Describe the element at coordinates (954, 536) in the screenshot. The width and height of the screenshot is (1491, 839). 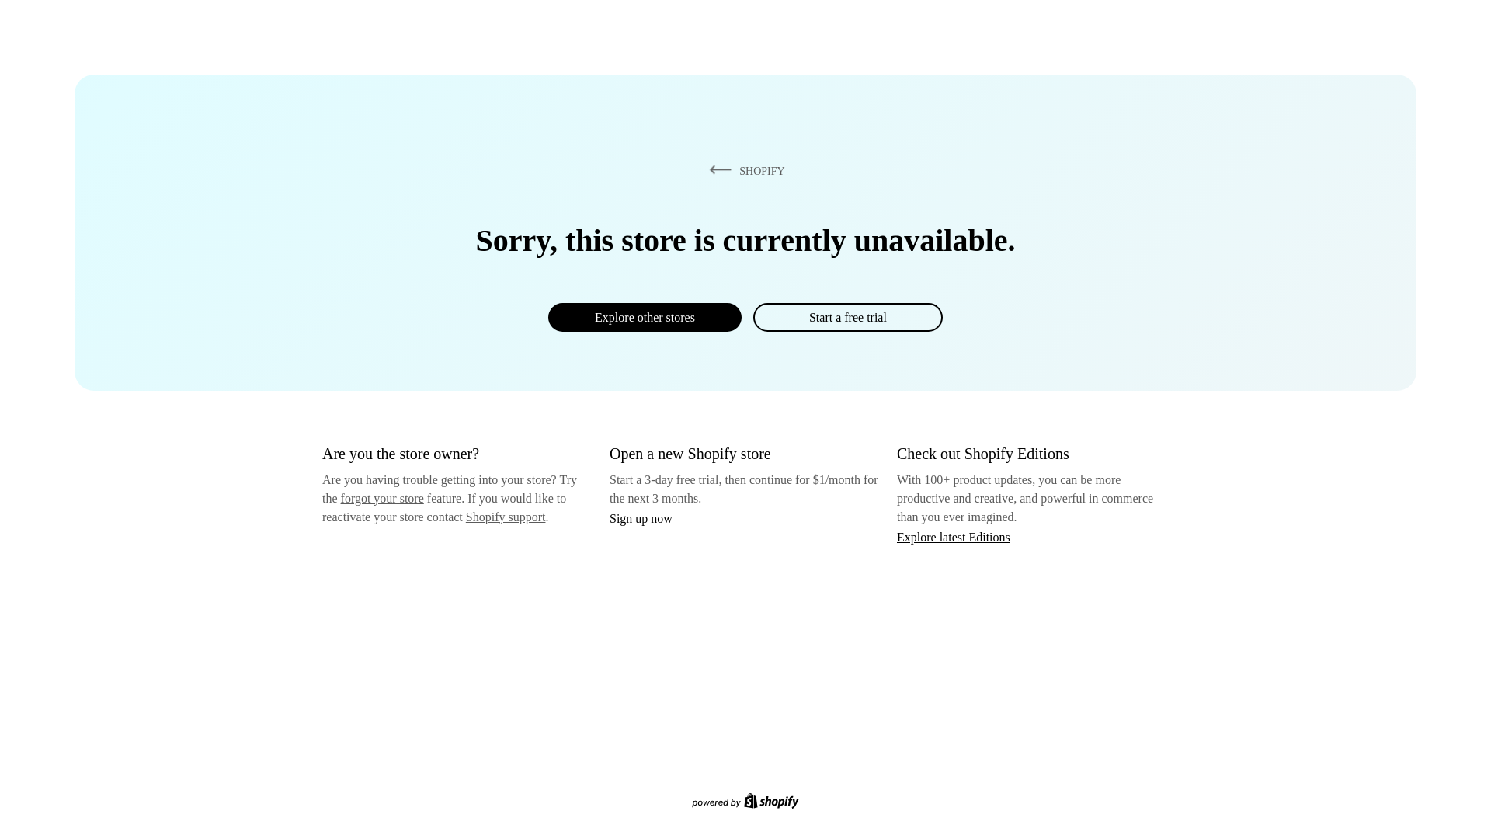
I see `Explore latest Editions` at that location.